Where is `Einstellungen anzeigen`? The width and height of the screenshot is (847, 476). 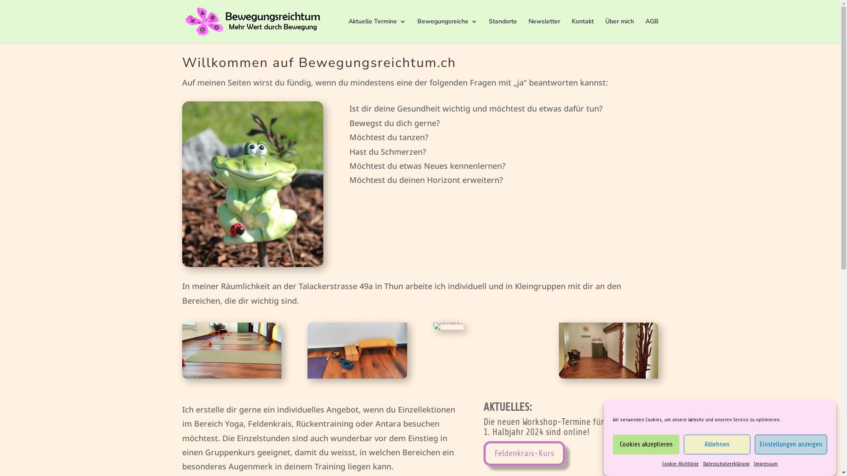
Einstellungen anzeigen is located at coordinates (791, 444).